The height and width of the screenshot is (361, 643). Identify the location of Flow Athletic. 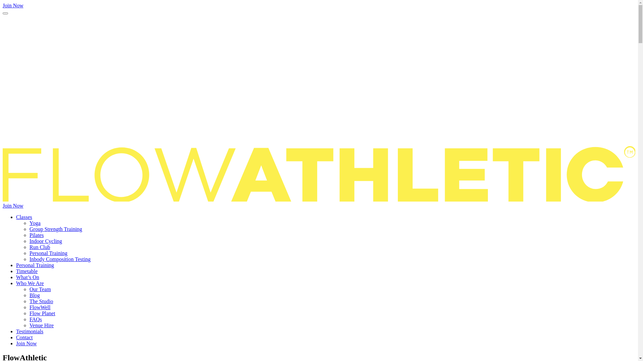
(319, 140).